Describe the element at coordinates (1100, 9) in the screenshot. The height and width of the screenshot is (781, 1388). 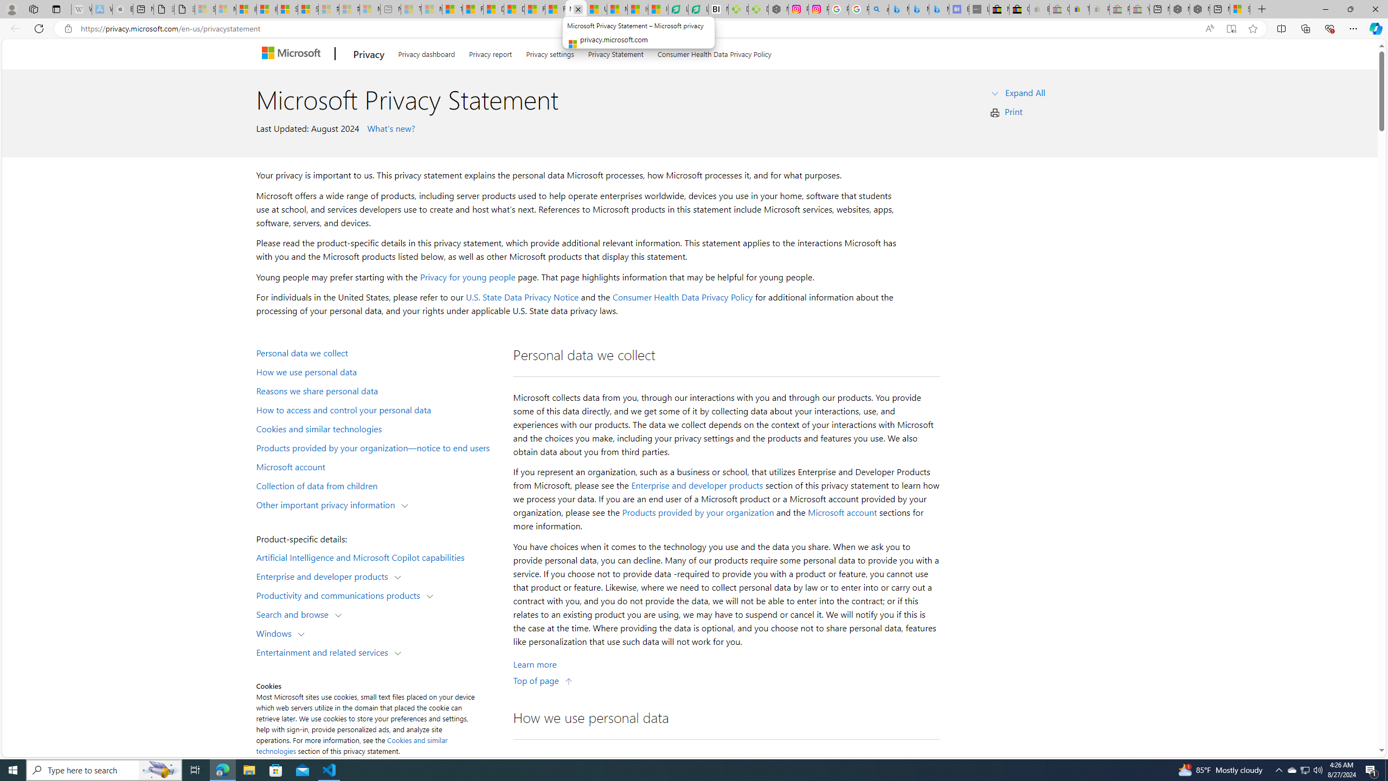
I see `Payments Terms of Use | eBay.com - Sleeping` at that location.